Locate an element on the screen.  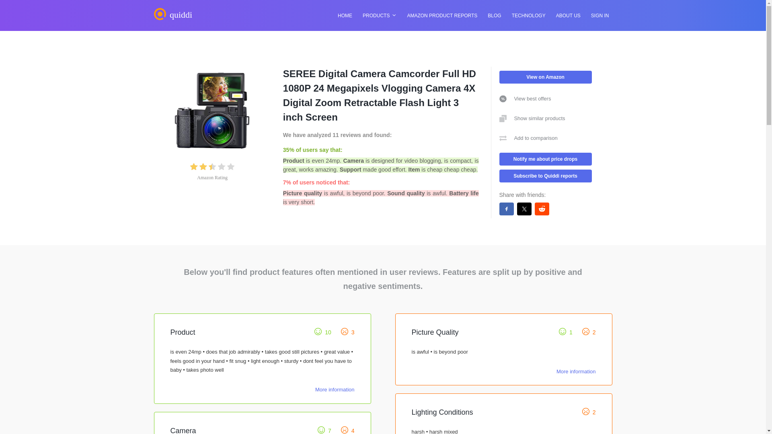
ABOUT US is located at coordinates (568, 16).